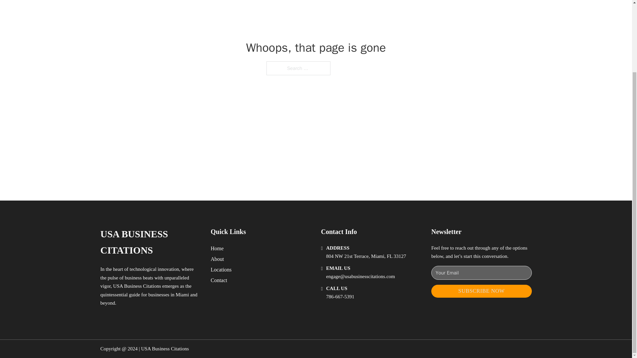 This screenshot has width=637, height=358. What do you see at coordinates (219, 280) in the screenshot?
I see `Contact` at bounding box center [219, 280].